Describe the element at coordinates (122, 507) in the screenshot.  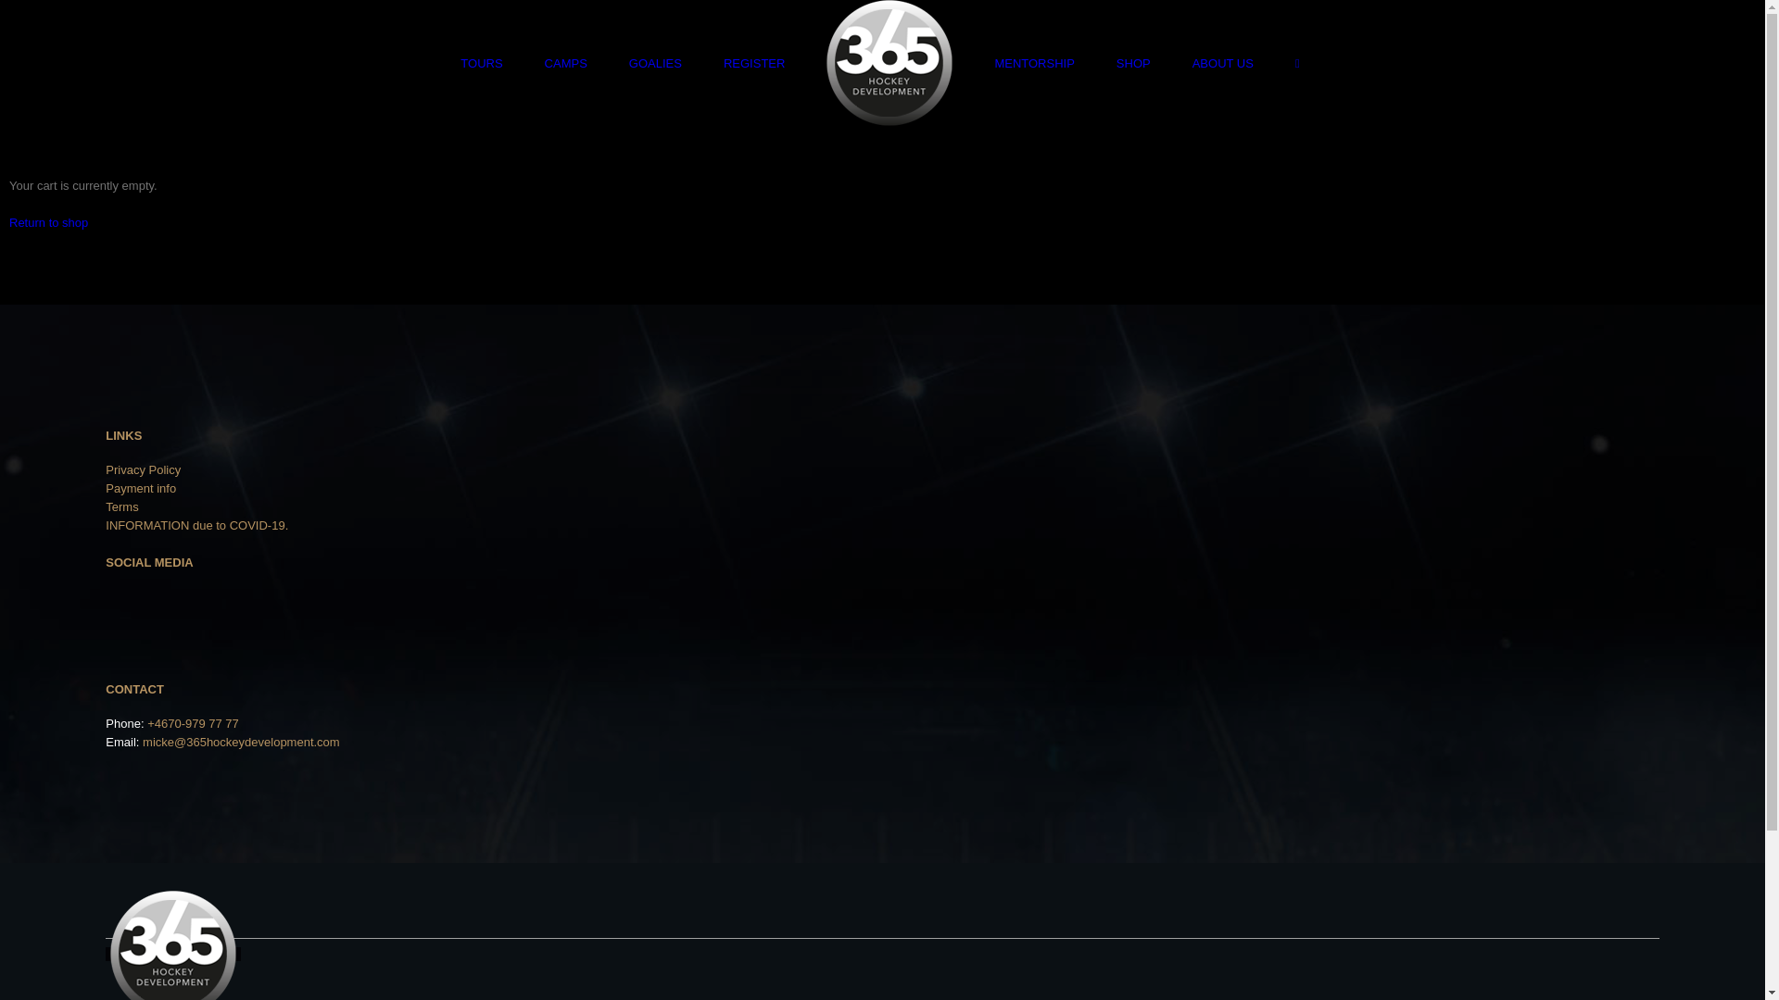
I see `Terms` at that location.